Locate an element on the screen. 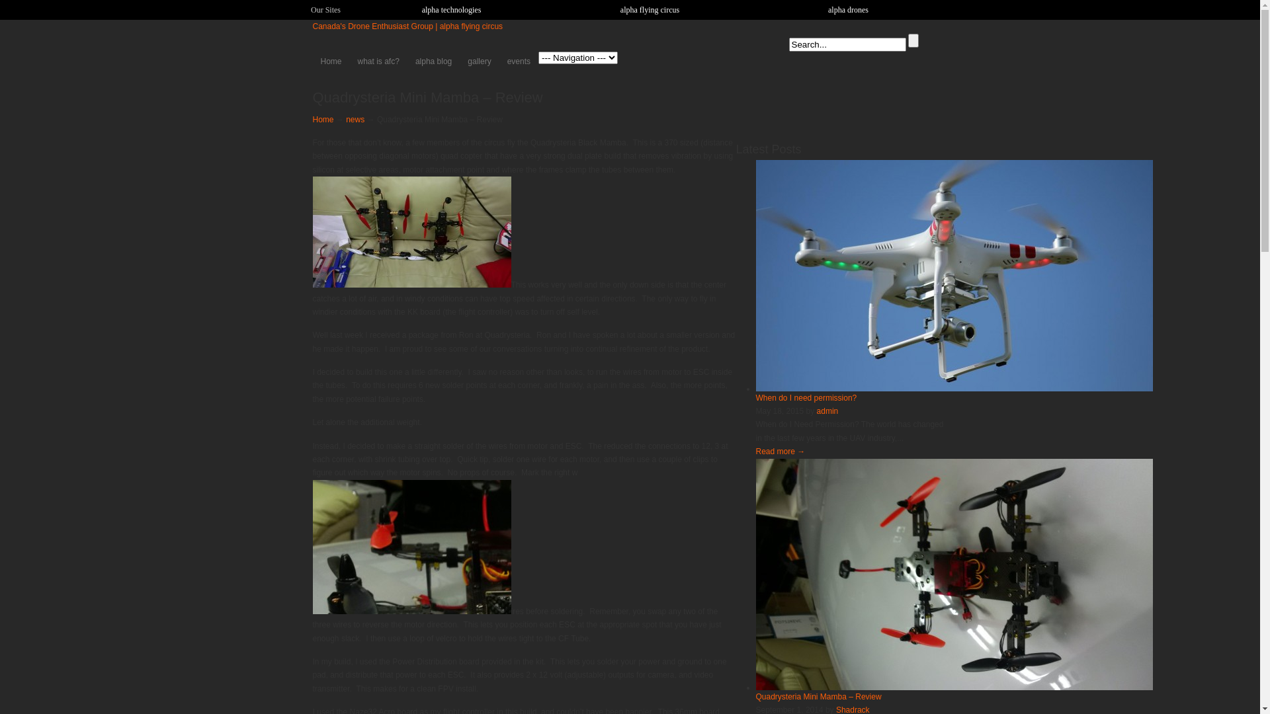 The image size is (1270, 714). When do I need permission? is located at coordinates (954, 389).